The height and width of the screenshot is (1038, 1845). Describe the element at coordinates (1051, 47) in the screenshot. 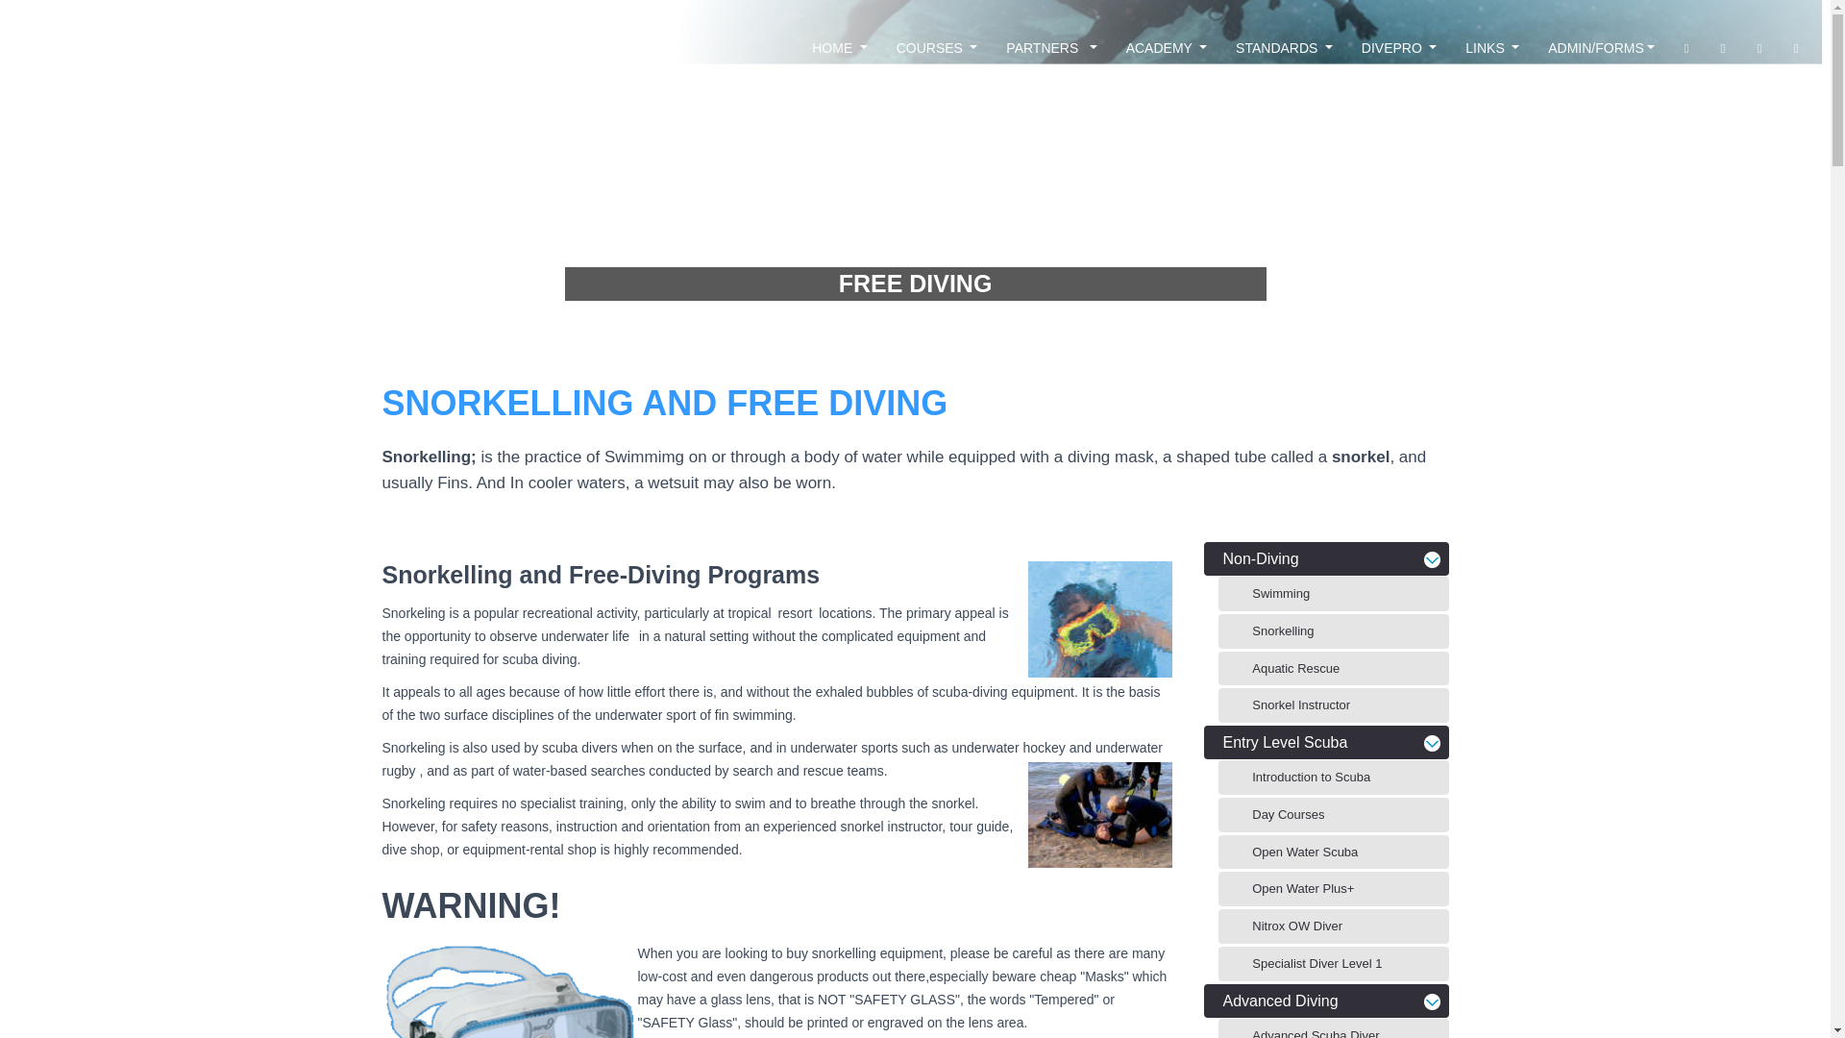

I see `PARTNERS ` at that location.